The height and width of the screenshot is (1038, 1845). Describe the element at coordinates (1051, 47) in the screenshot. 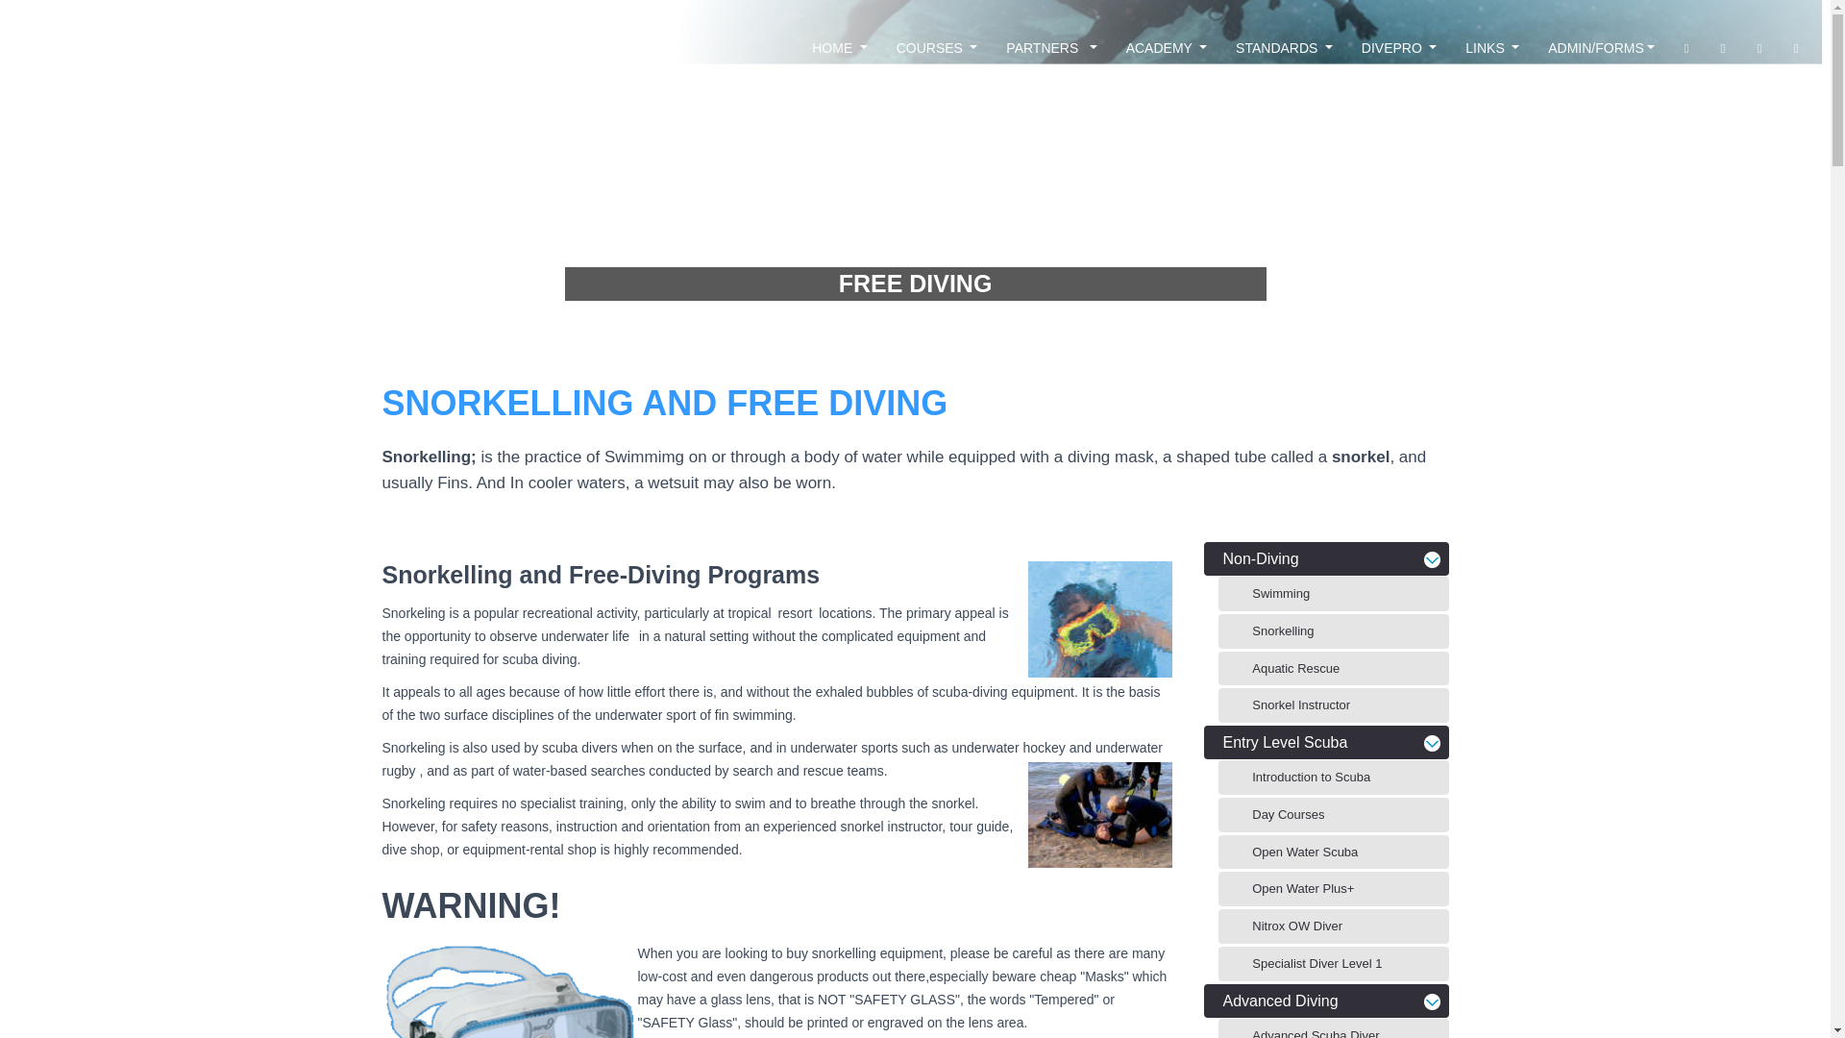

I see `PARTNERS ` at that location.